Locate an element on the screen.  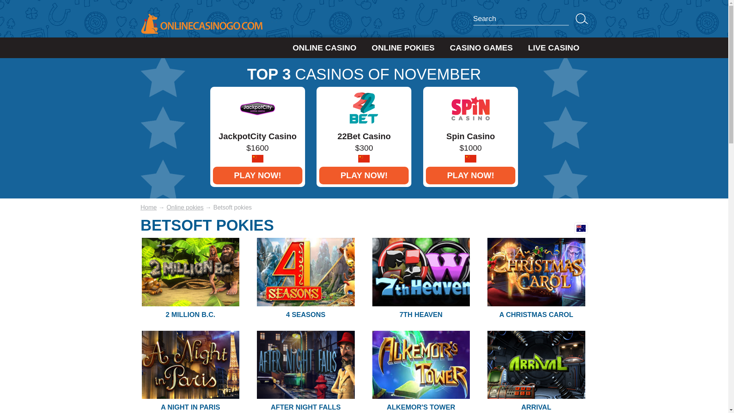
ONLINE POKIES is located at coordinates (403, 48).